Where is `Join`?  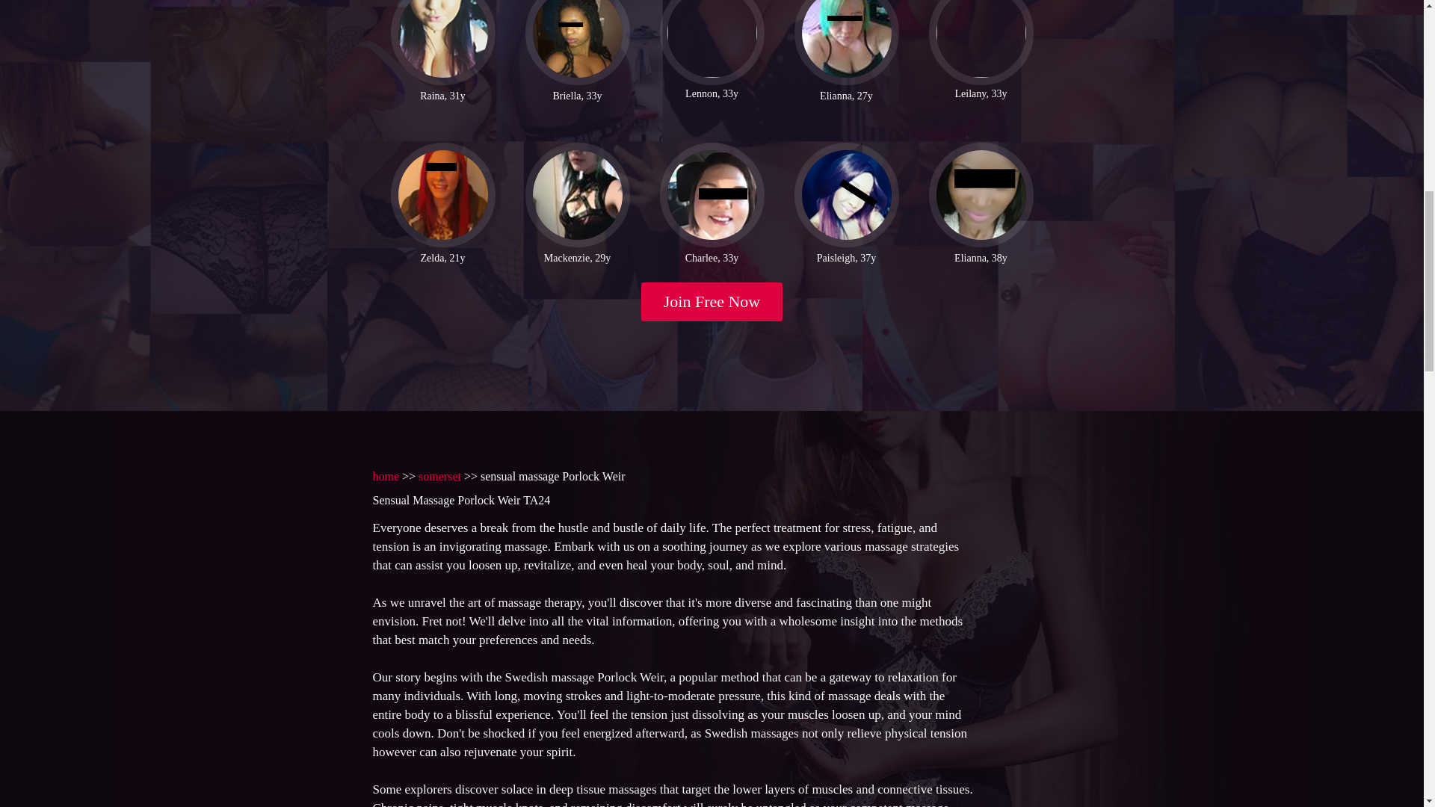
Join is located at coordinates (712, 302).